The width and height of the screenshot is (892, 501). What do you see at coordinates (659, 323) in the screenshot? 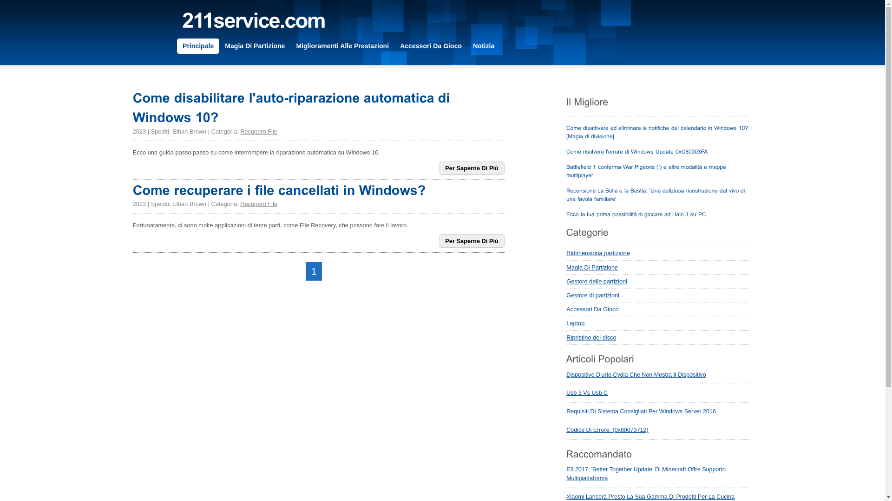
I see `Laptop` at bounding box center [659, 323].